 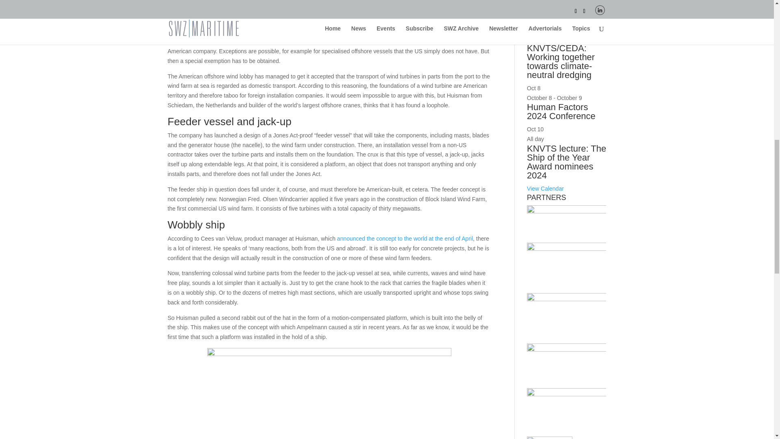 I want to click on View Calendar, so click(x=545, y=188).